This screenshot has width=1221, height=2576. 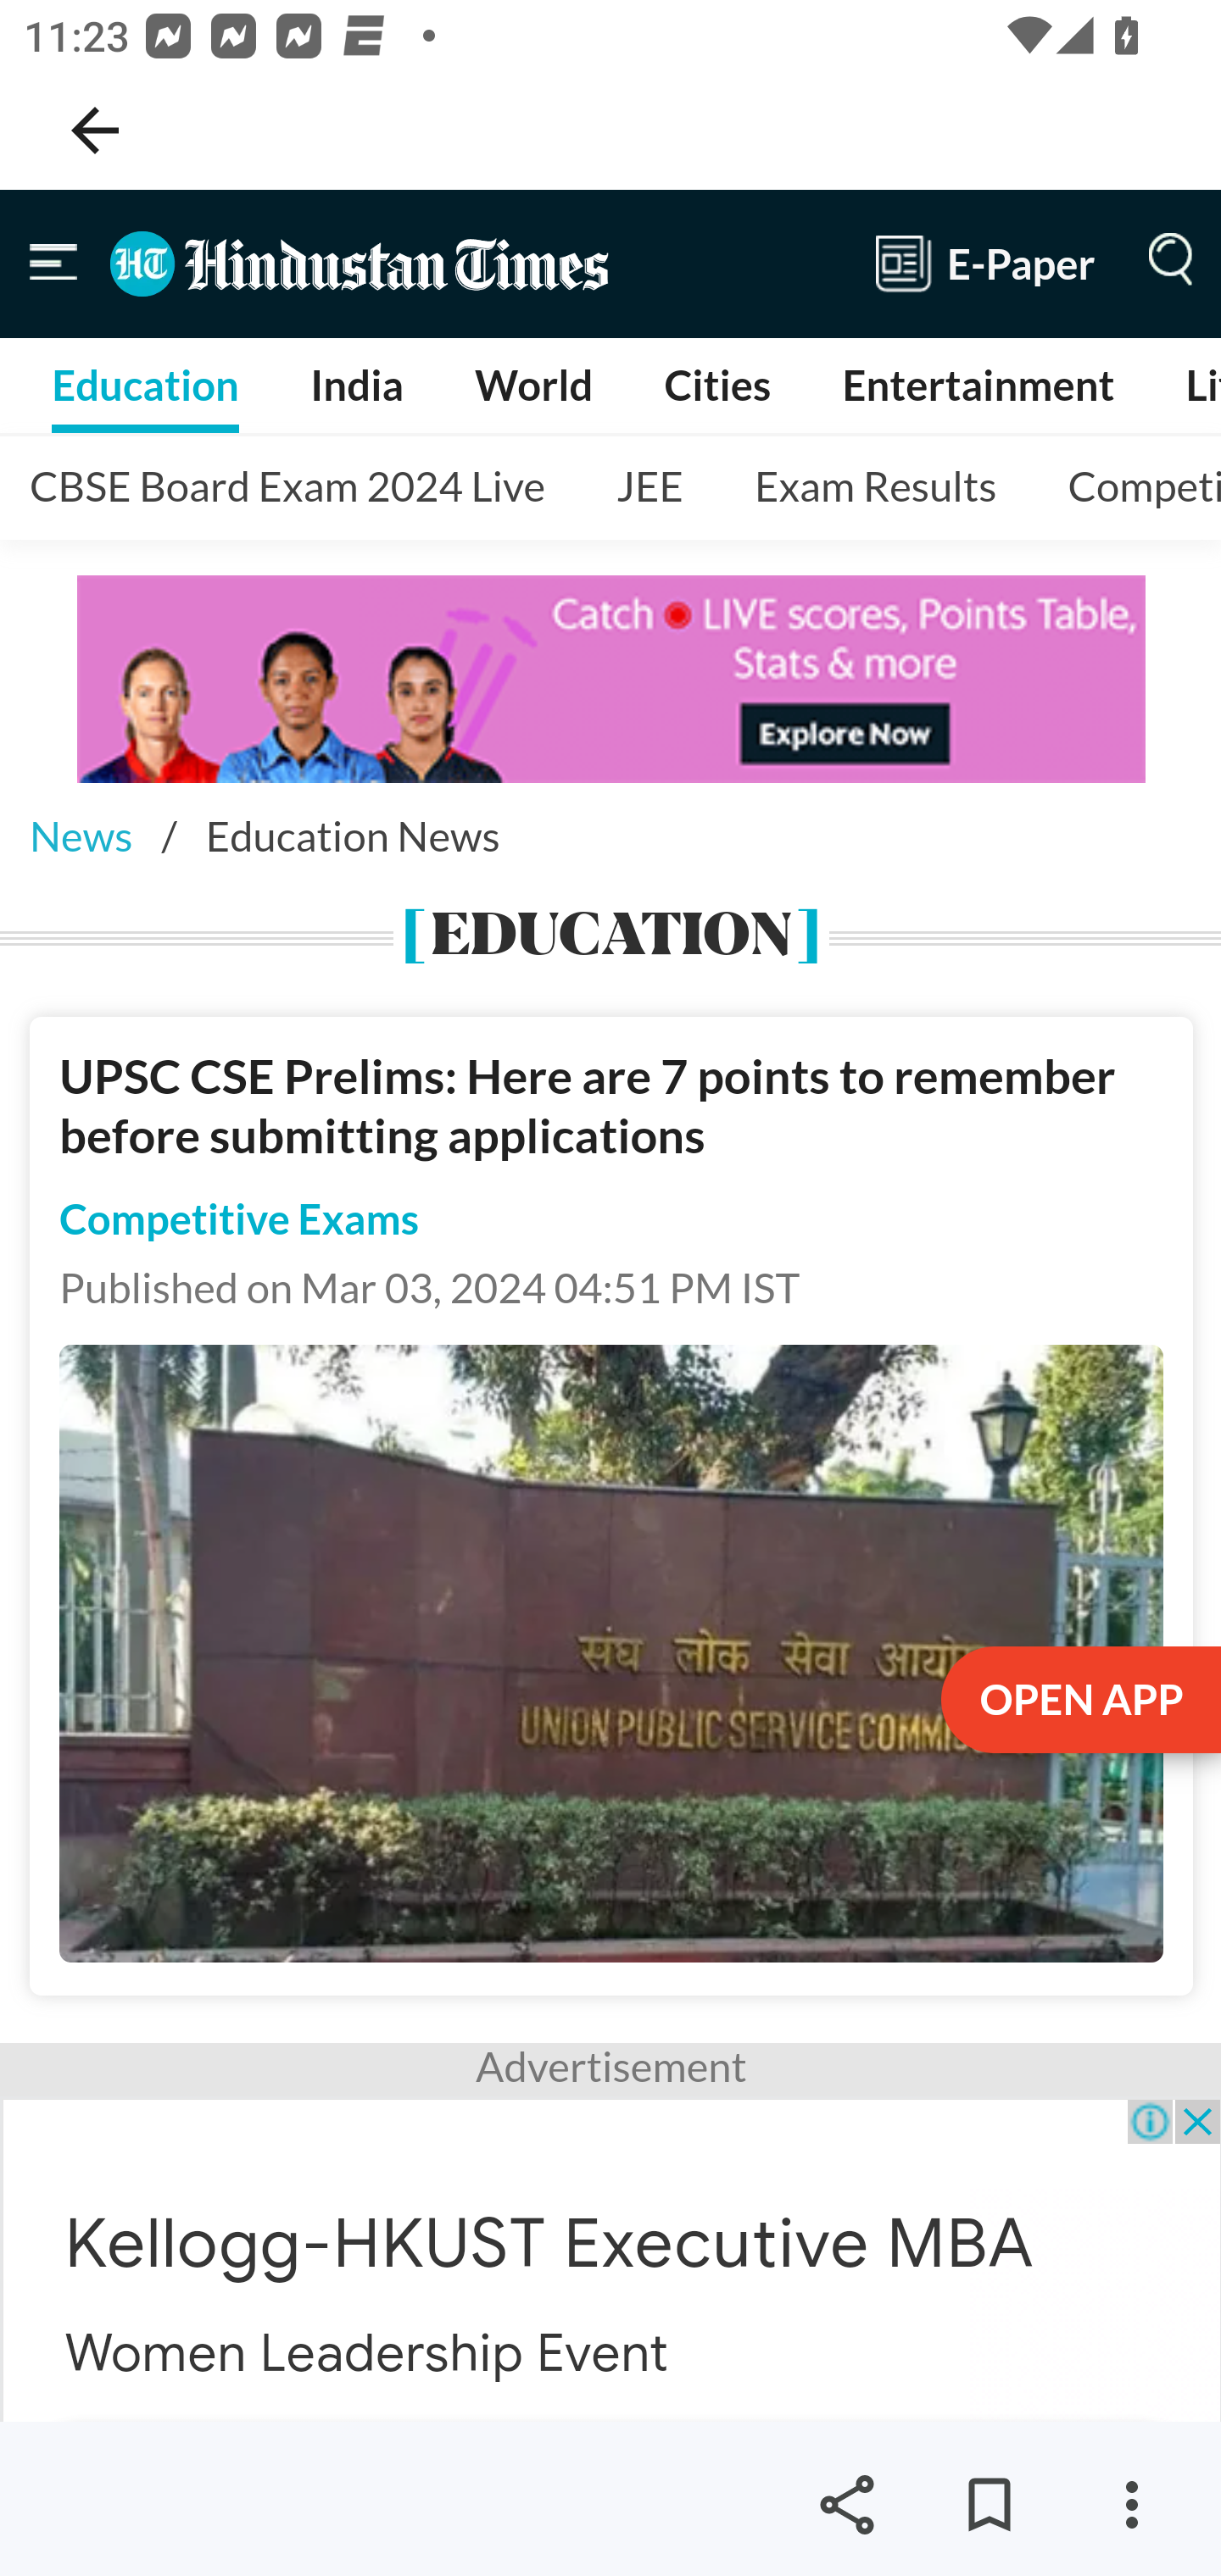 What do you see at coordinates (989, 2505) in the screenshot?
I see `Save for later` at bounding box center [989, 2505].